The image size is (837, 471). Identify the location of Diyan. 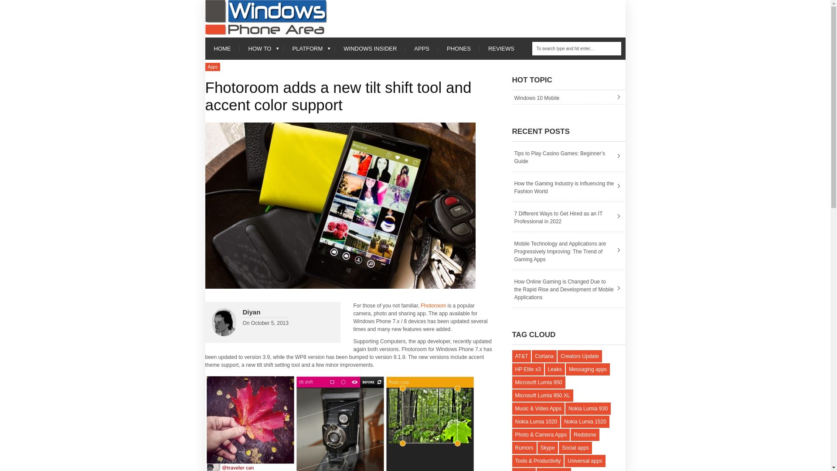
(251, 312).